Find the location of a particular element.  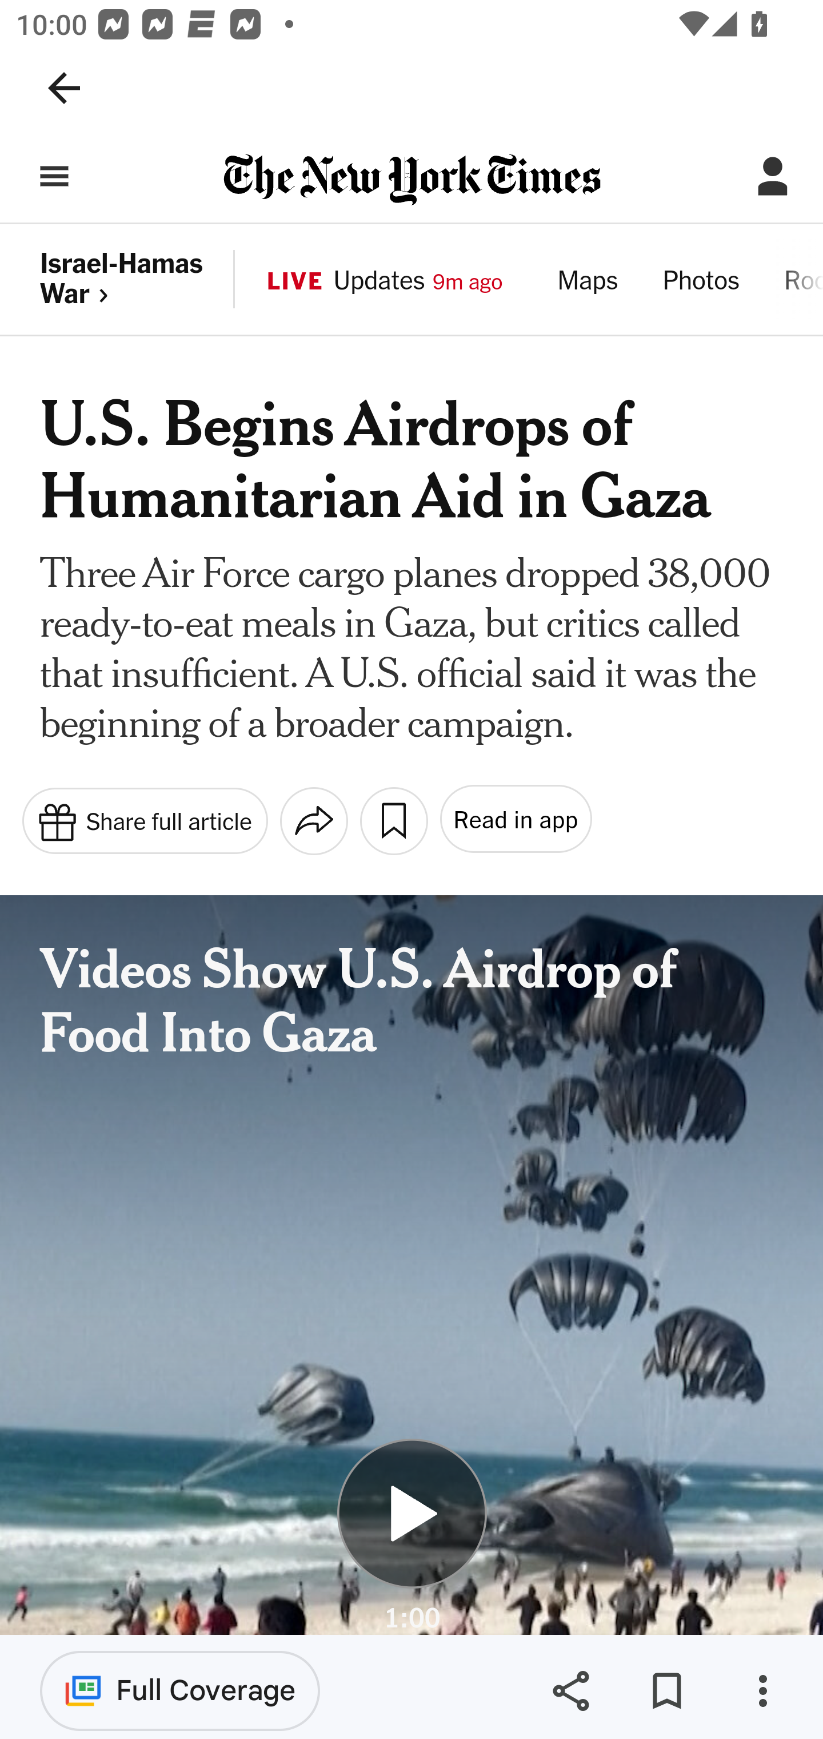

Full Coverage is located at coordinates (180, 1690).